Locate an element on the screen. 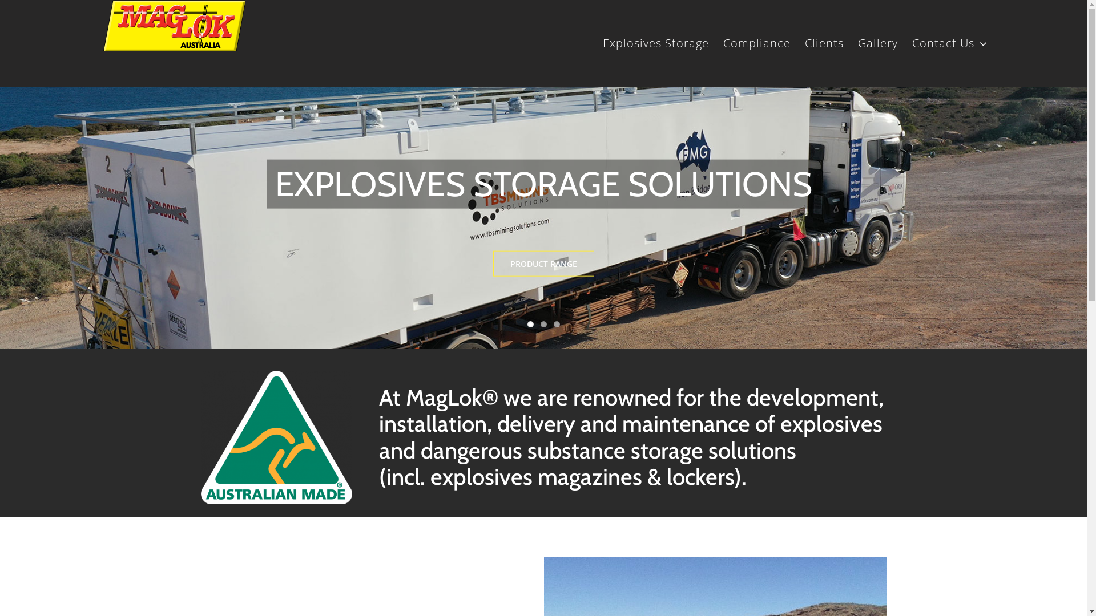 Image resolution: width=1096 pixels, height=616 pixels. 1 is located at coordinates (531, 324).